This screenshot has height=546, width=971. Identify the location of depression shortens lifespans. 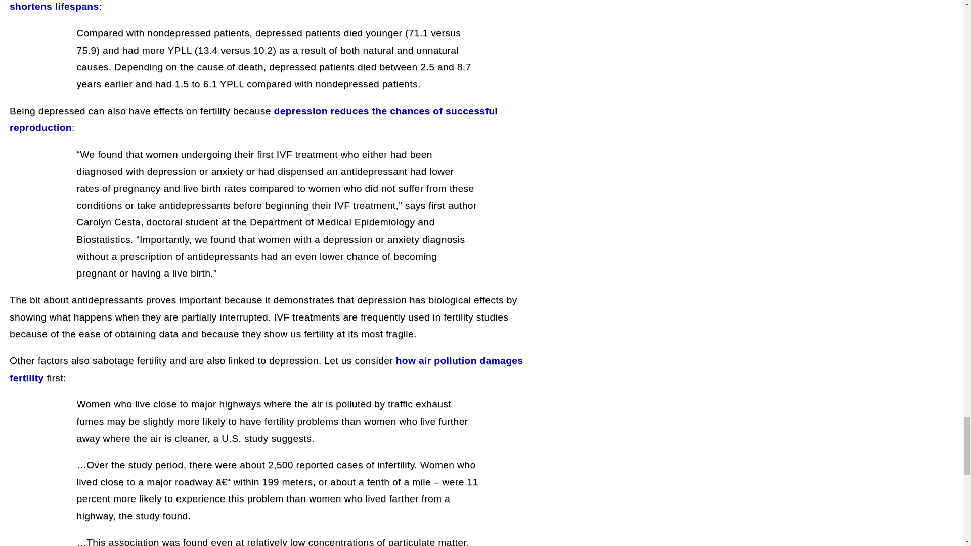
(266, 6).